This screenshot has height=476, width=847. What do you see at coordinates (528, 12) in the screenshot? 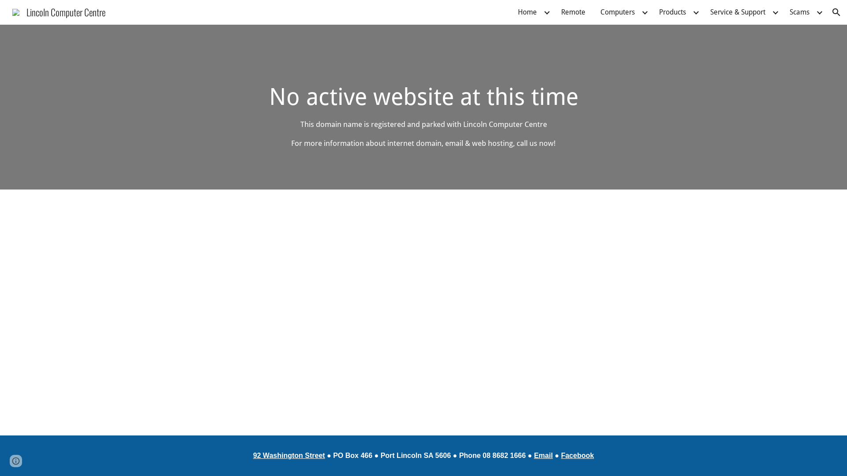
I see `Home` at bounding box center [528, 12].